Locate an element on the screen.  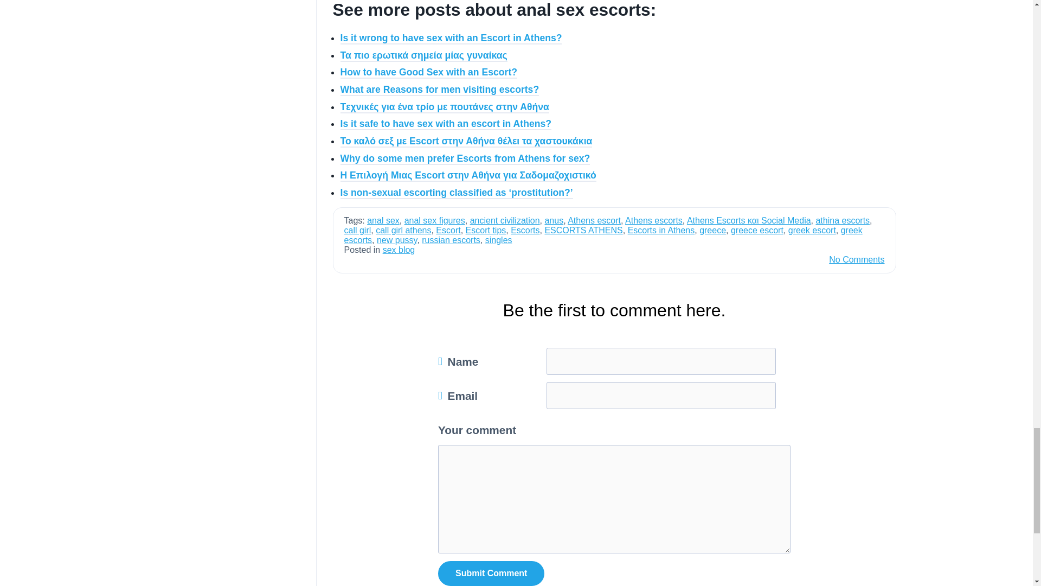
anal sex figures is located at coordinates (435, 220).